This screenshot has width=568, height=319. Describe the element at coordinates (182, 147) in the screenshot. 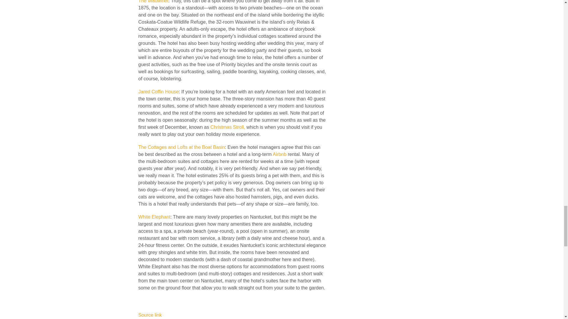

I see `The Cottages and Lofts at the Boat Basin` at that location.